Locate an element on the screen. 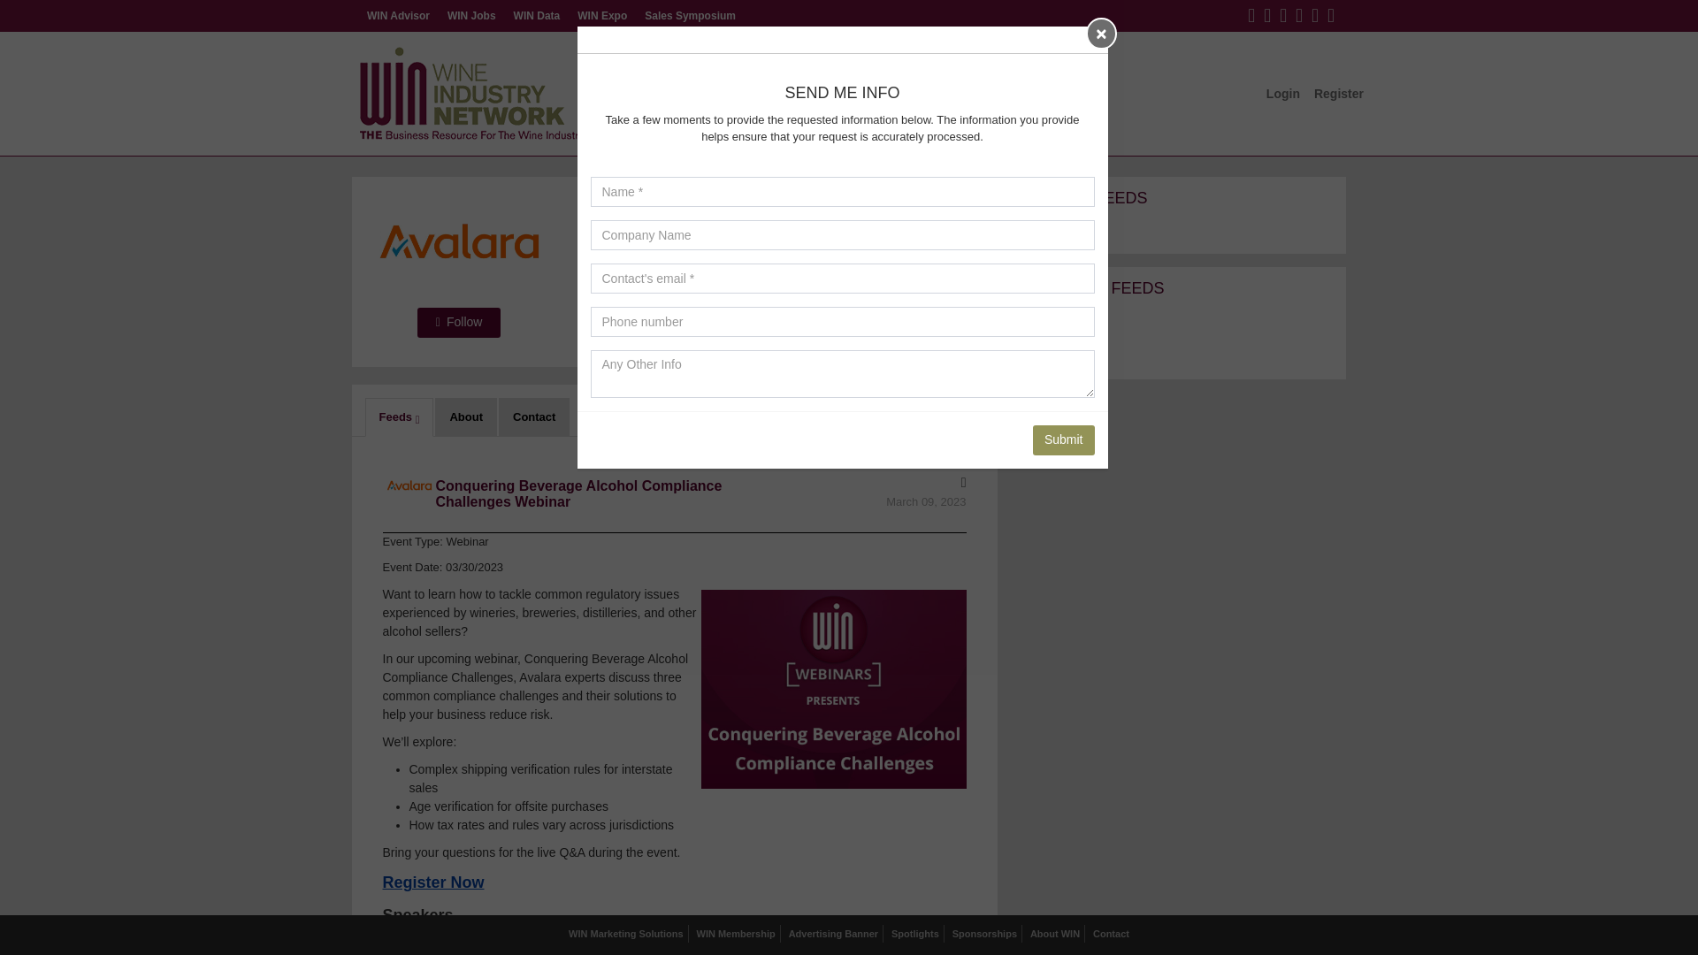 Image resolution: width=1698 pixels, height=955 pixels. Register is located at coordinates (1339, 94).